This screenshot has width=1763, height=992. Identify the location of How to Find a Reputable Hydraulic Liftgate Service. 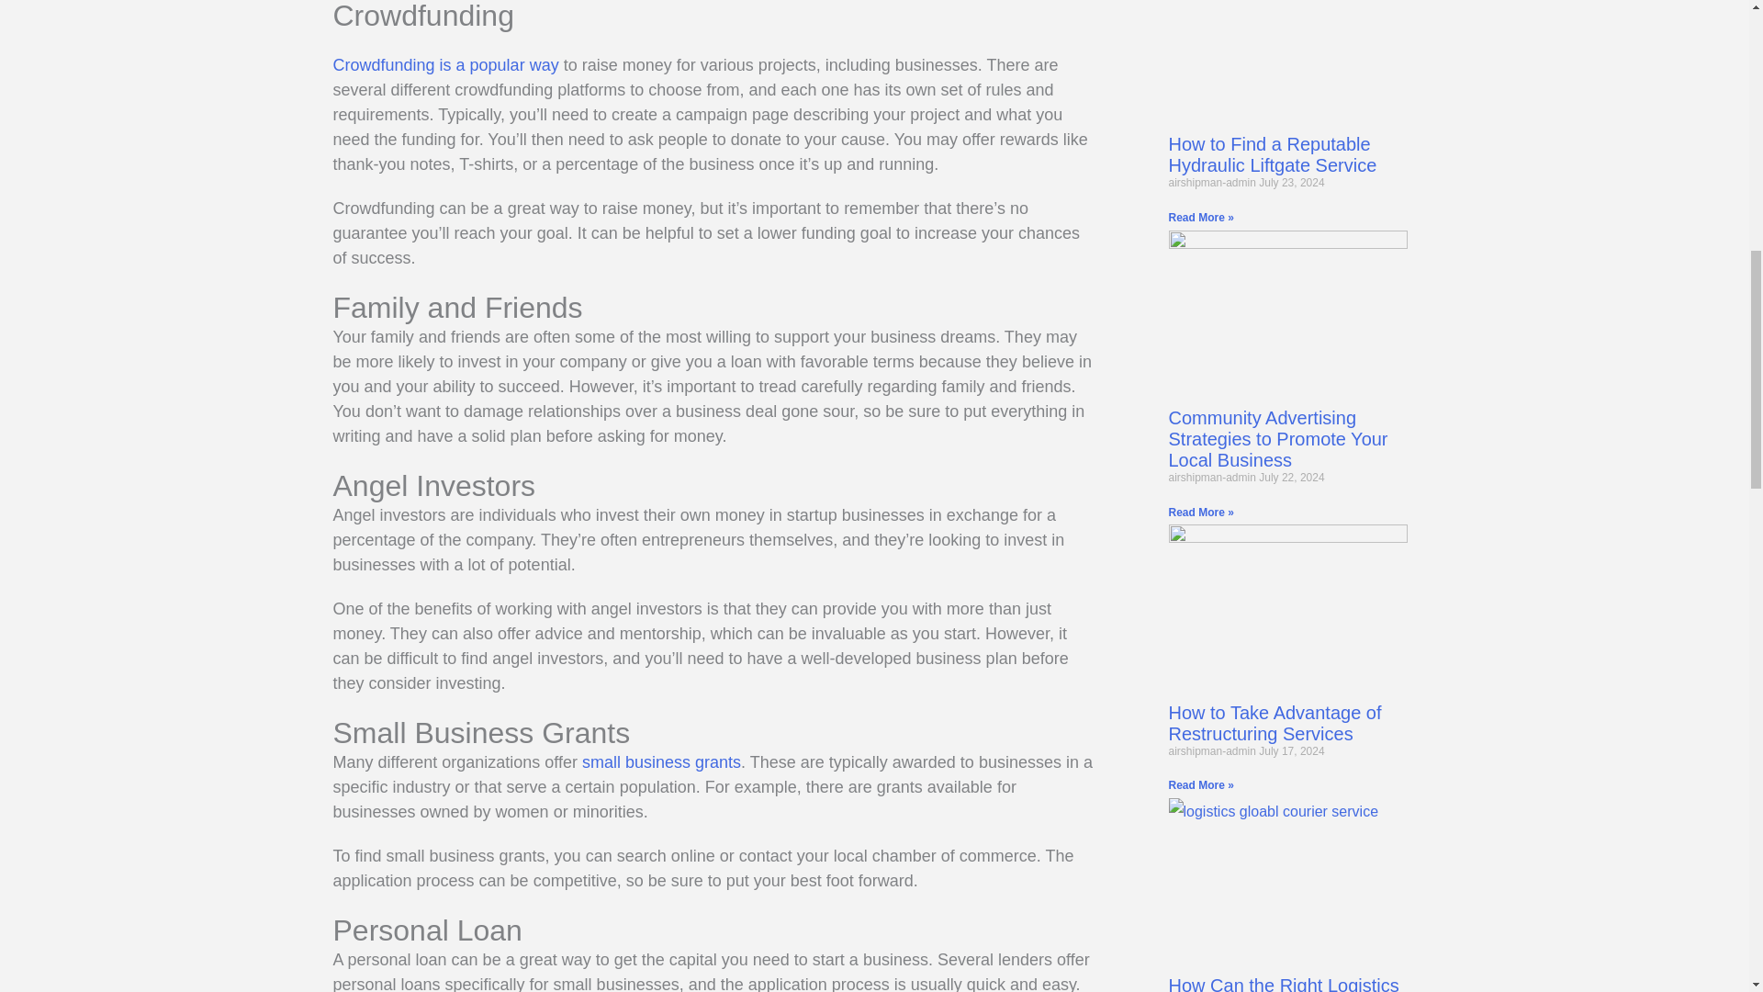
(1272, 154).